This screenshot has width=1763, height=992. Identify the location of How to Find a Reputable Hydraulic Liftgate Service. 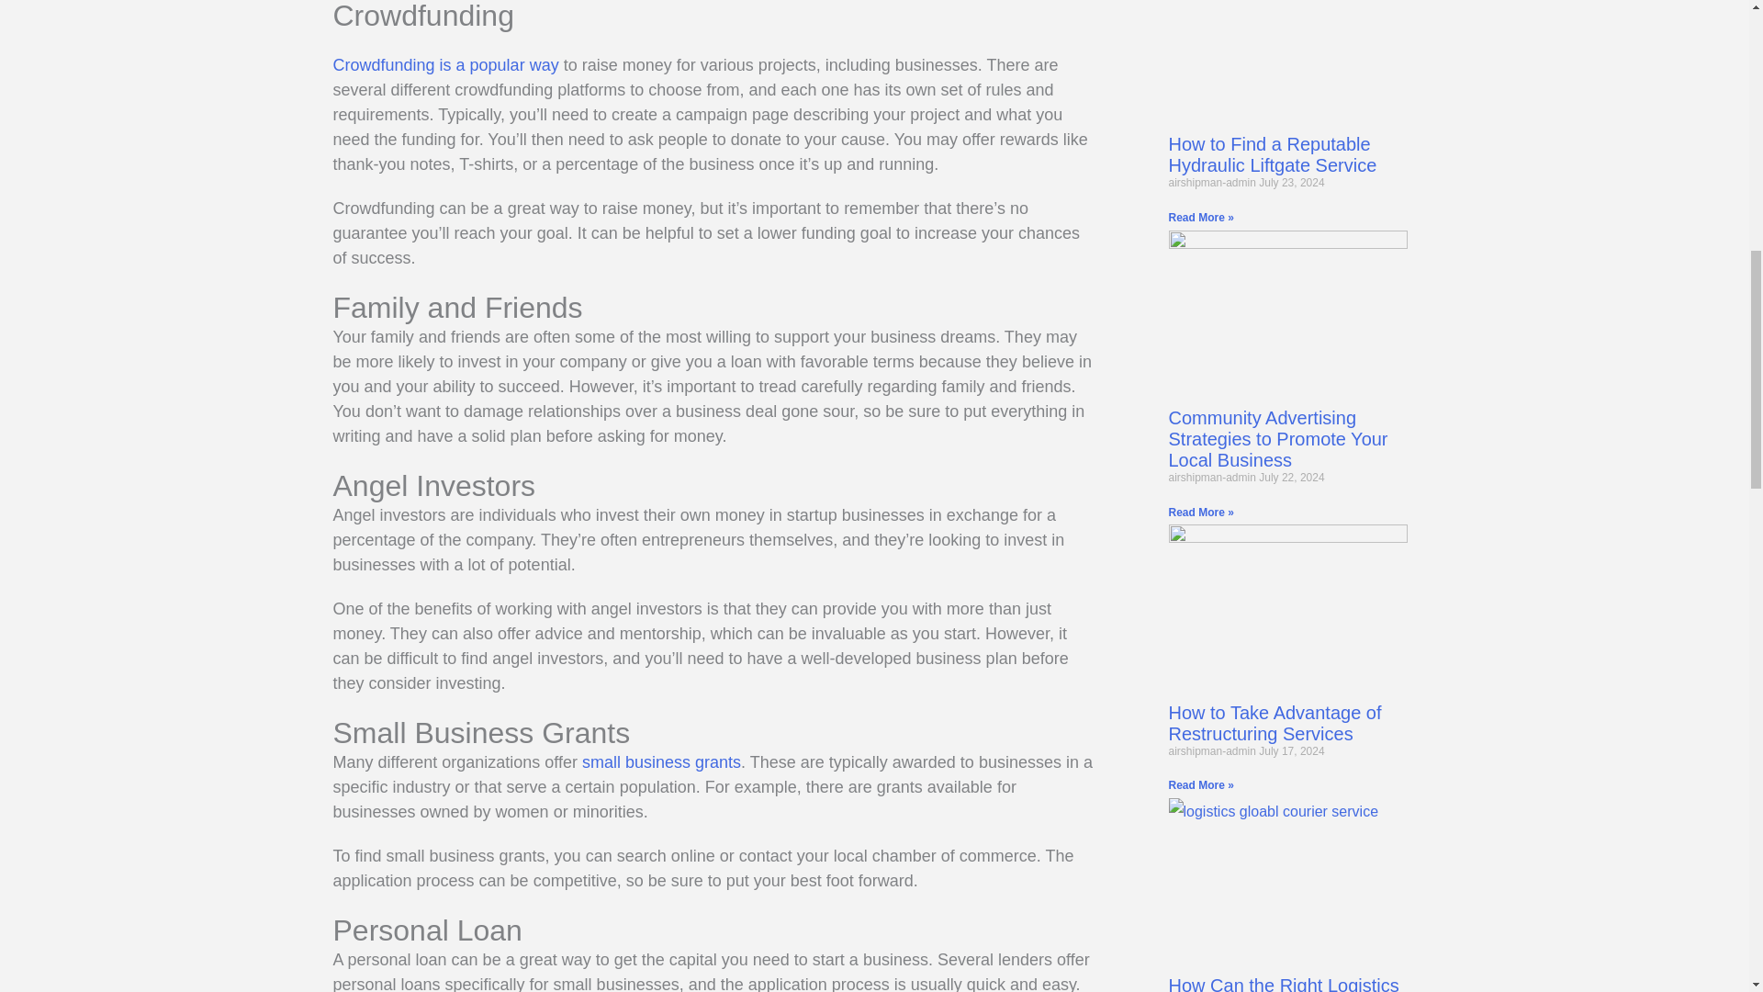
(1272, 154).